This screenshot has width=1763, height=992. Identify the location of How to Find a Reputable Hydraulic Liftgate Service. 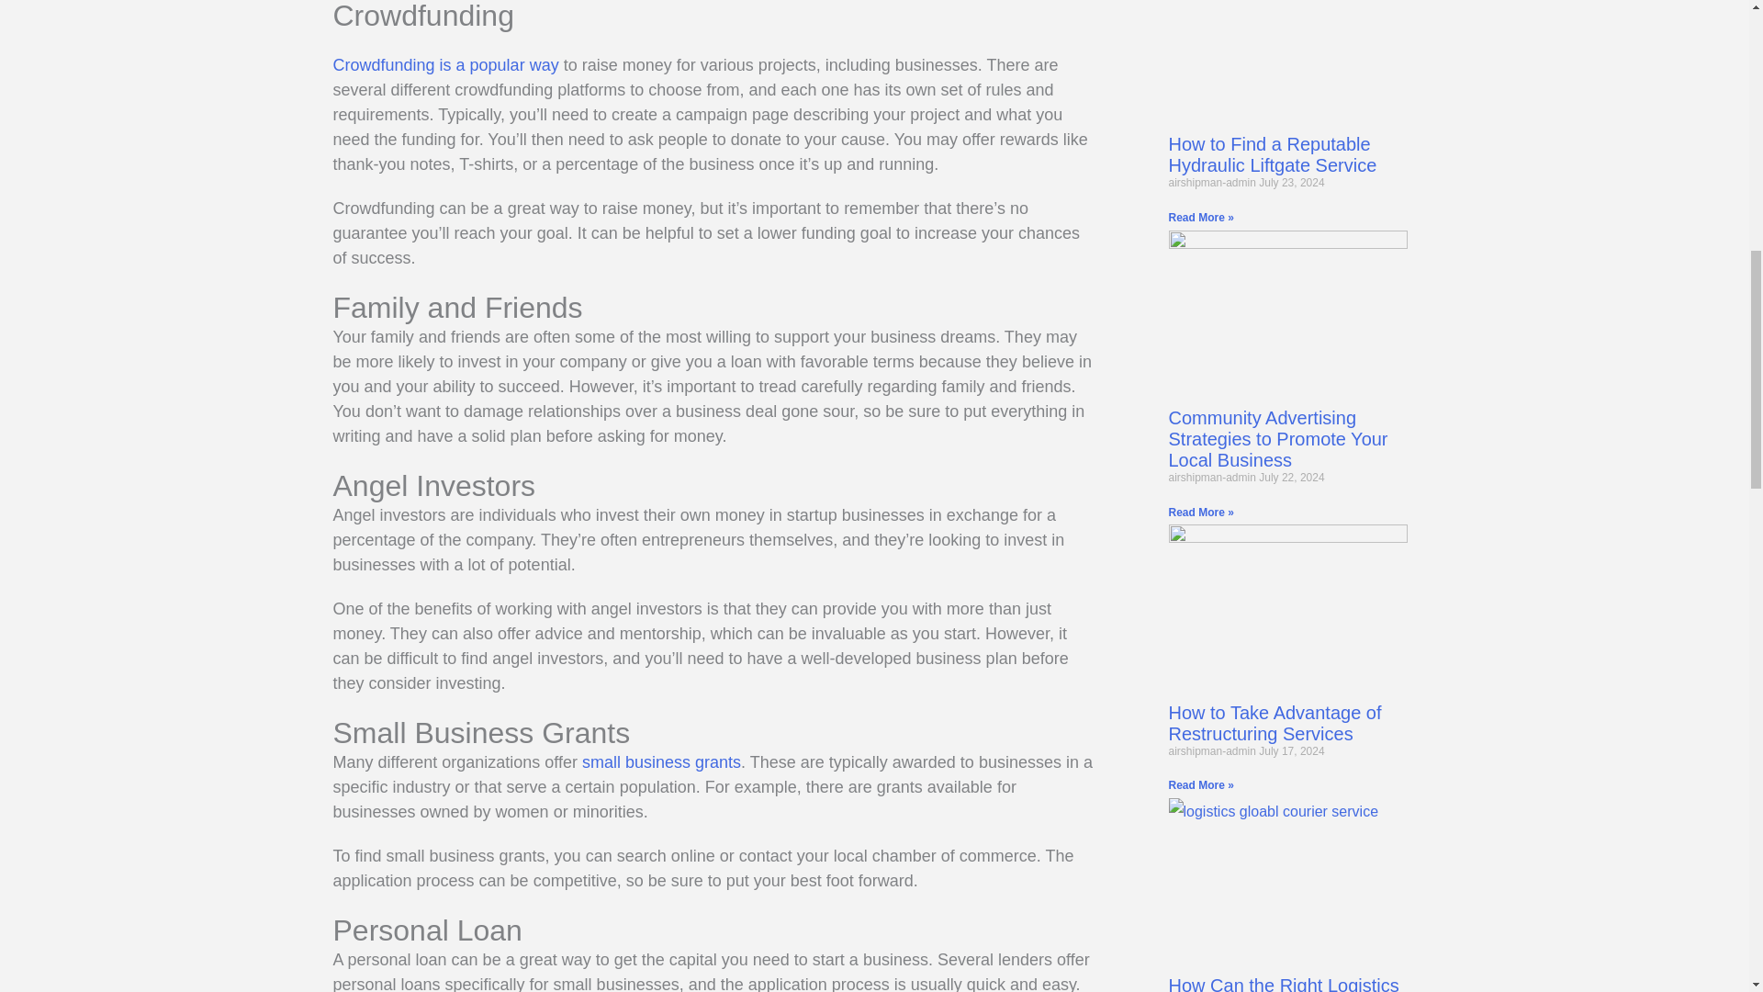
(1272, 154).